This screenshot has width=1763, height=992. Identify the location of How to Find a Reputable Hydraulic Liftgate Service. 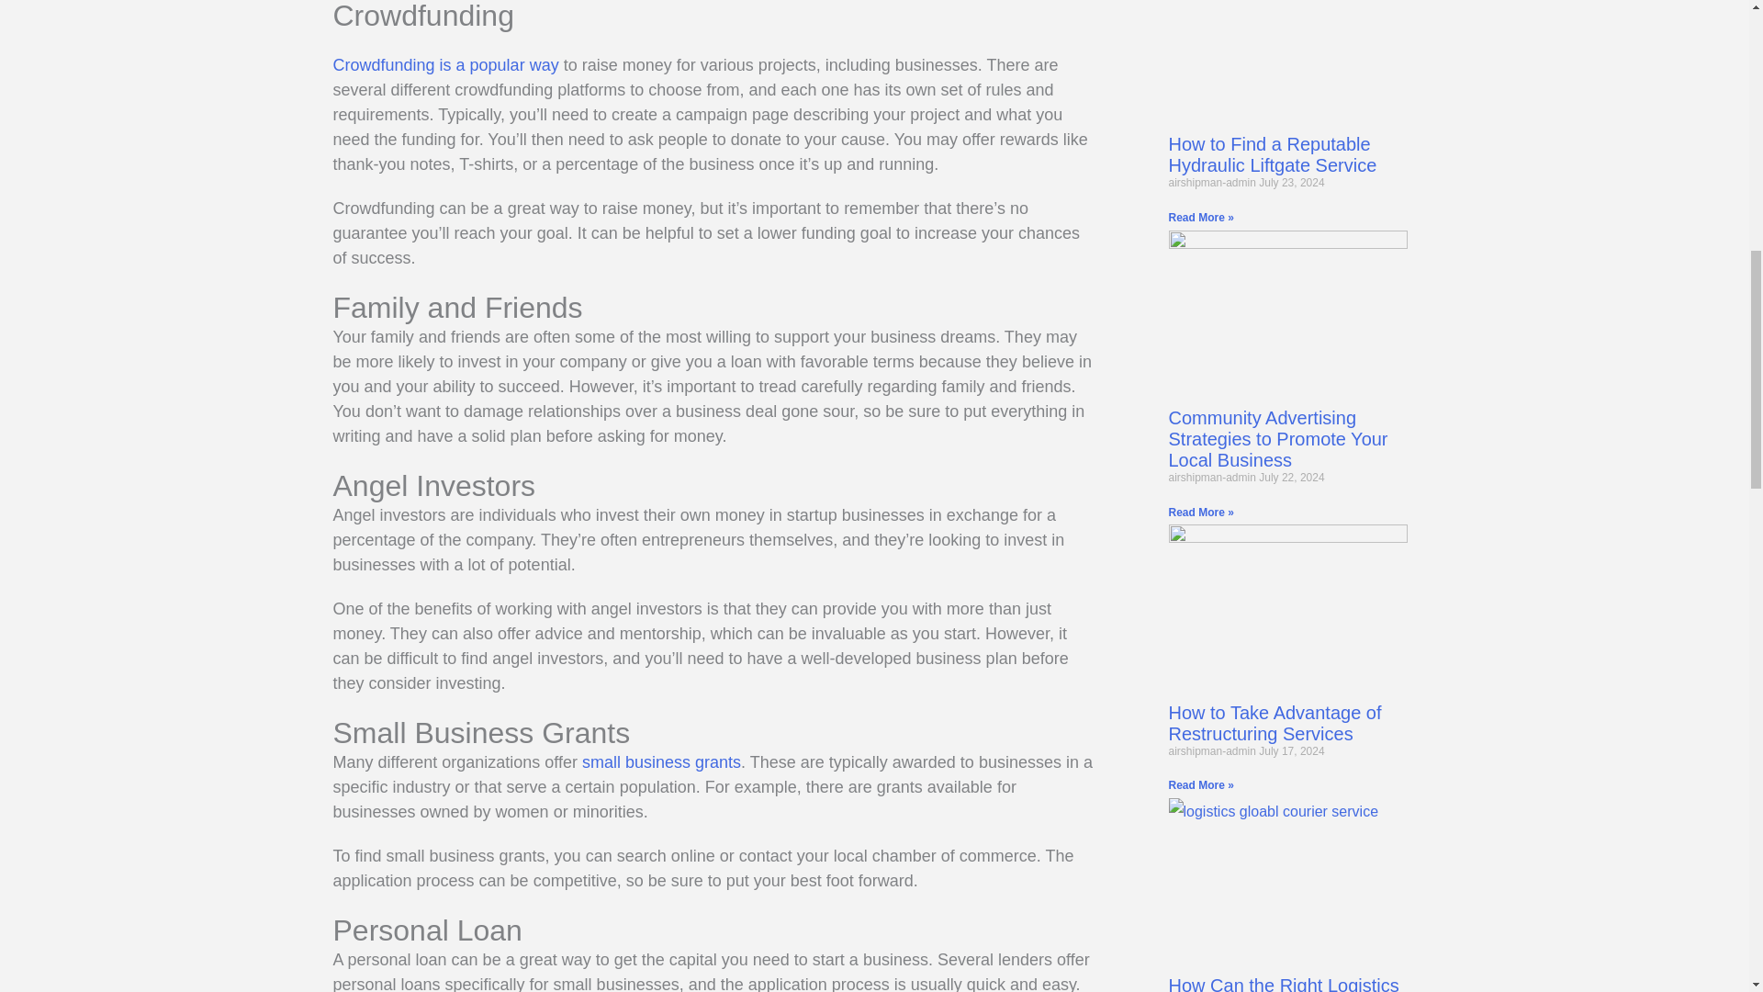
(1272, 154).